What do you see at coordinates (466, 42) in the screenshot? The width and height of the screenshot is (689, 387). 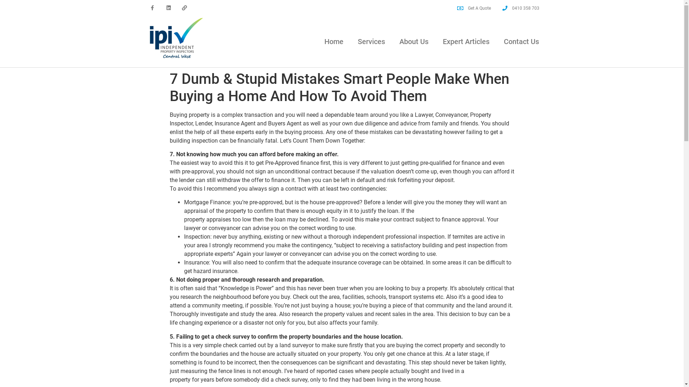 I see `Expert Articles` at bounding box center [466, 42].